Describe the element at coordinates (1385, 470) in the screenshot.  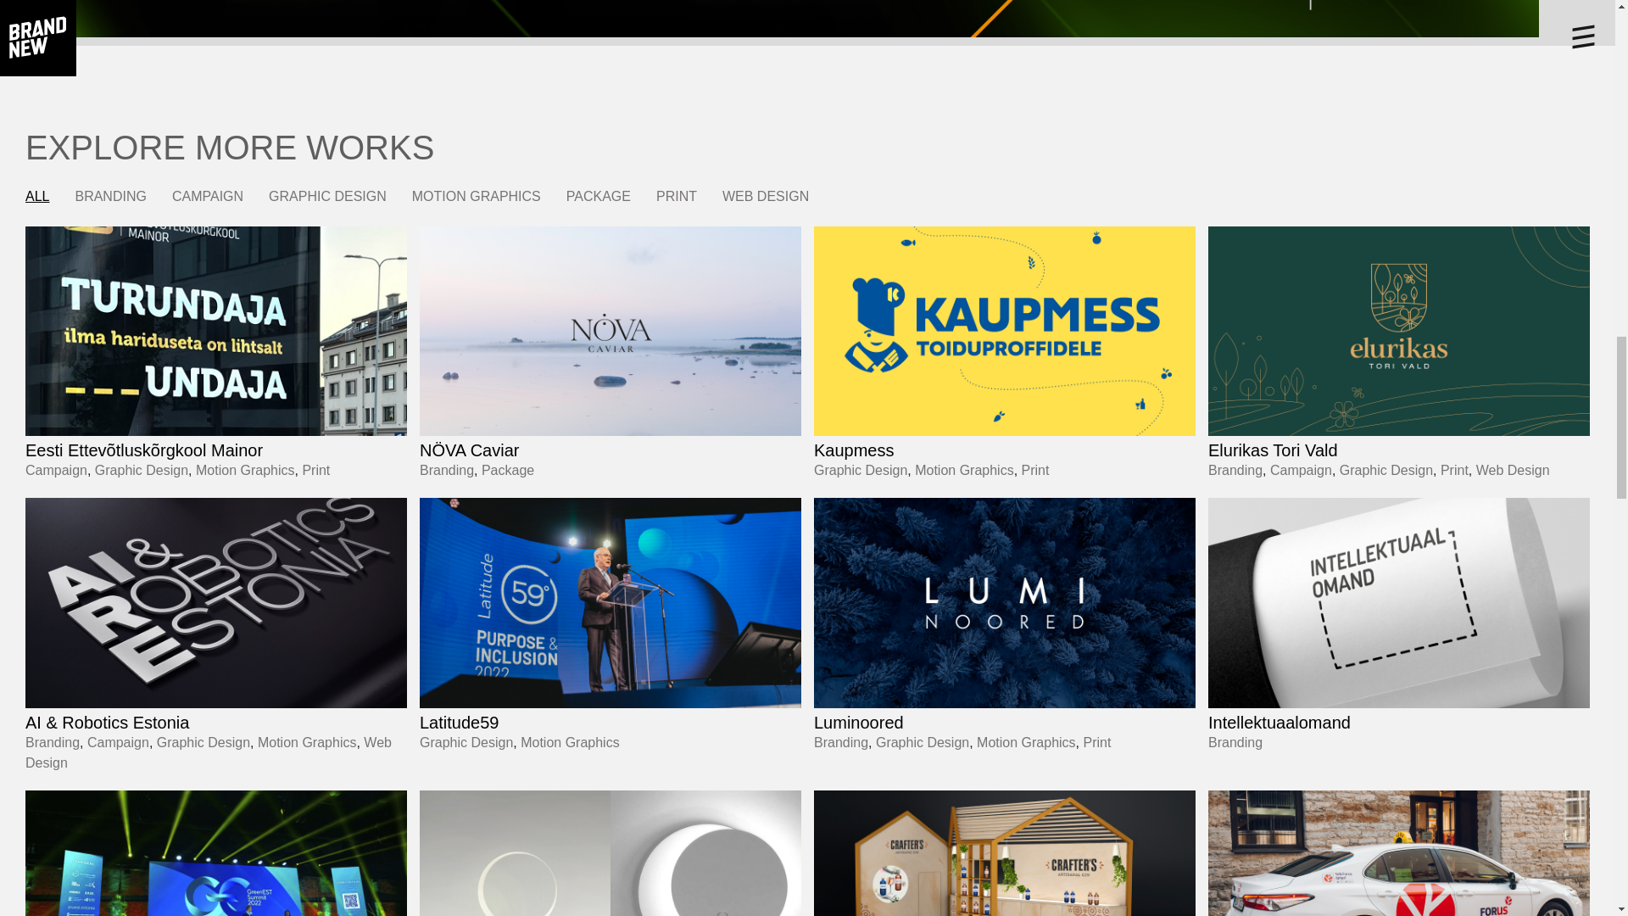
I see `Graphic Design` at that location.